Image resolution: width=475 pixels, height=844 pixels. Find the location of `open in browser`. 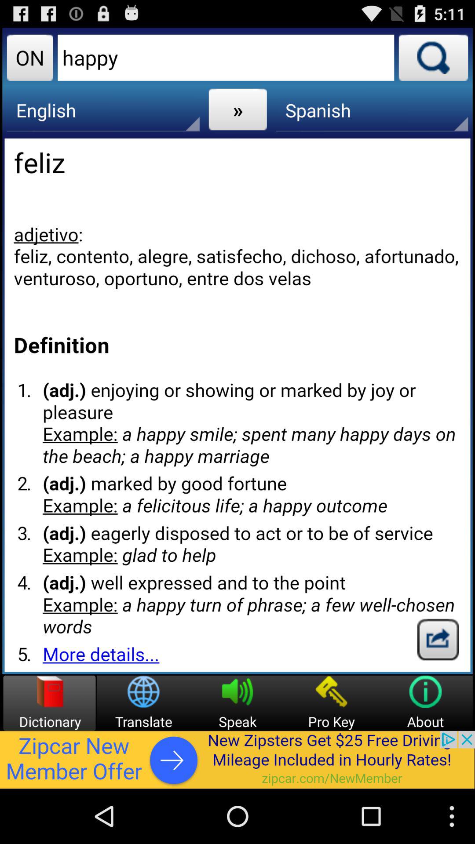

open in browser is located at coordinates (438, 639).